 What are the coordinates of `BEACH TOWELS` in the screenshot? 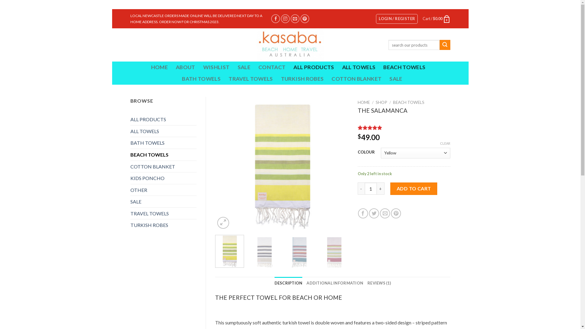 It's located at (404, 67).